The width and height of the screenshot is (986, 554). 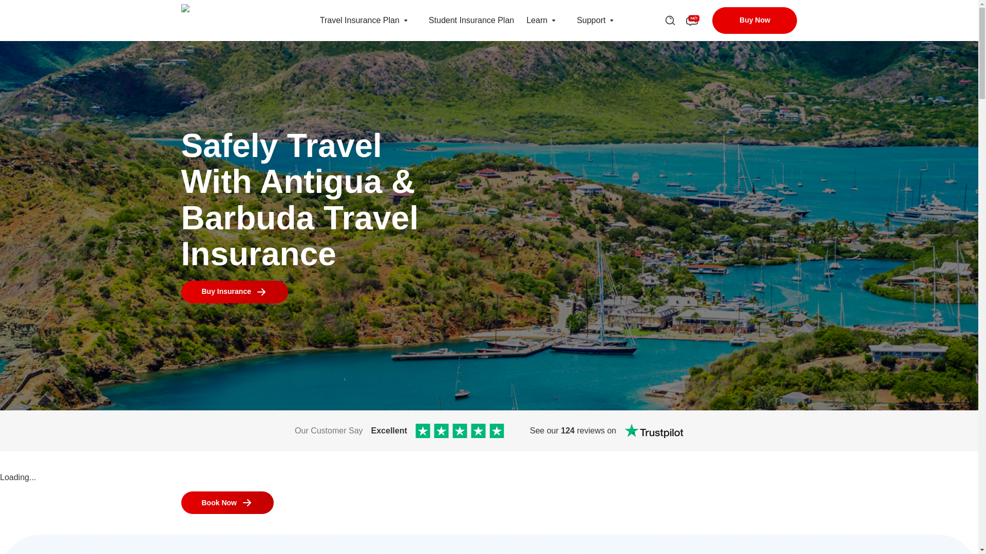 I want to click on Buy Now, so click(x=754, y=21).